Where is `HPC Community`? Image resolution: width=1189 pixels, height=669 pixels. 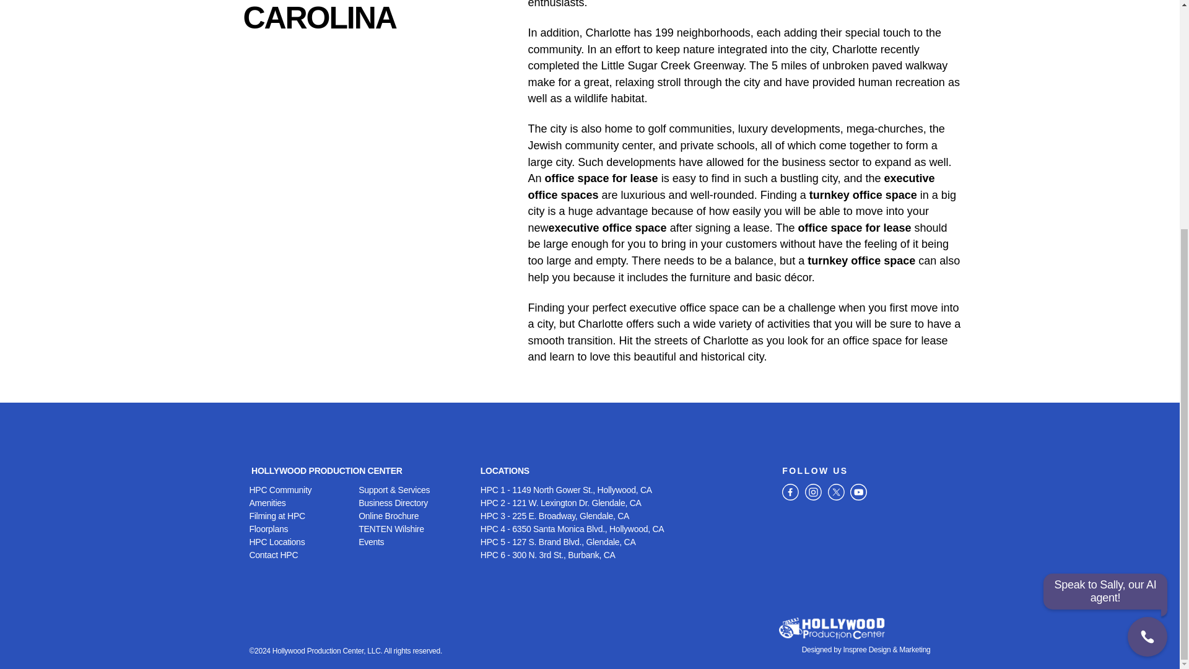
HPC Community is located at coordinates (303, 490).